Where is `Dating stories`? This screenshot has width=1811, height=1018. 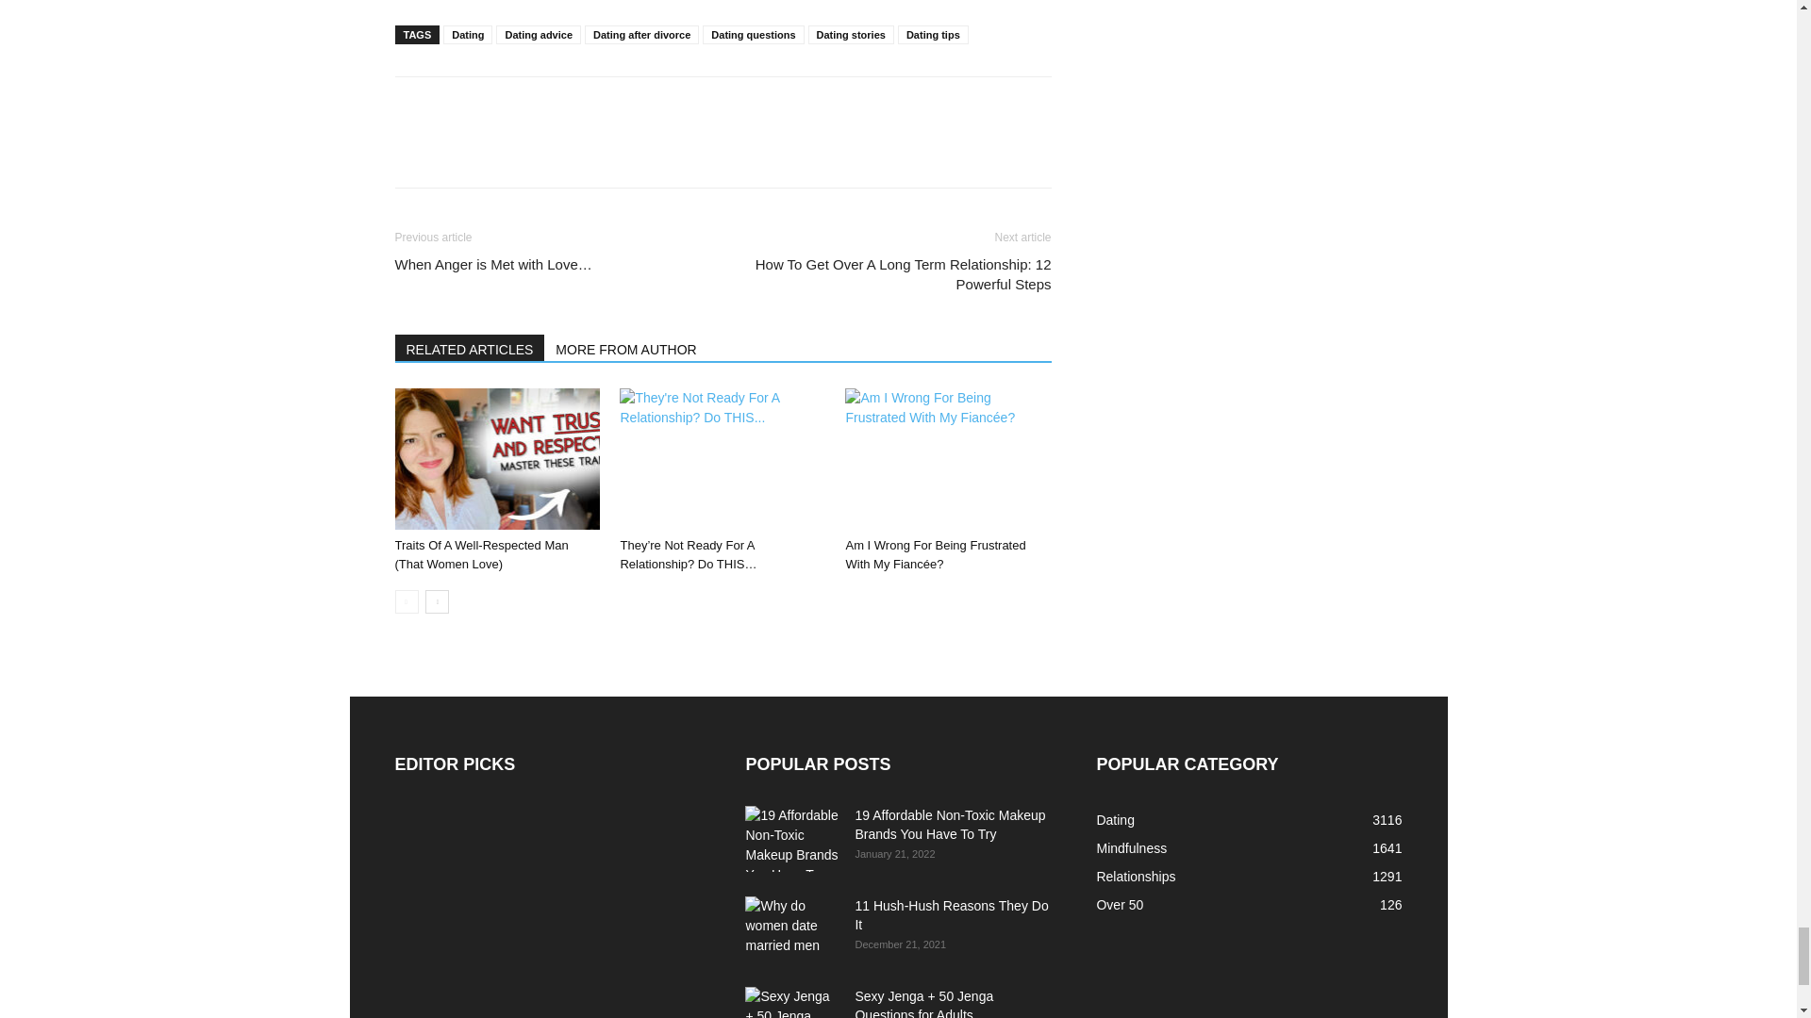 Dating stories is located at coordinates (851, 35).